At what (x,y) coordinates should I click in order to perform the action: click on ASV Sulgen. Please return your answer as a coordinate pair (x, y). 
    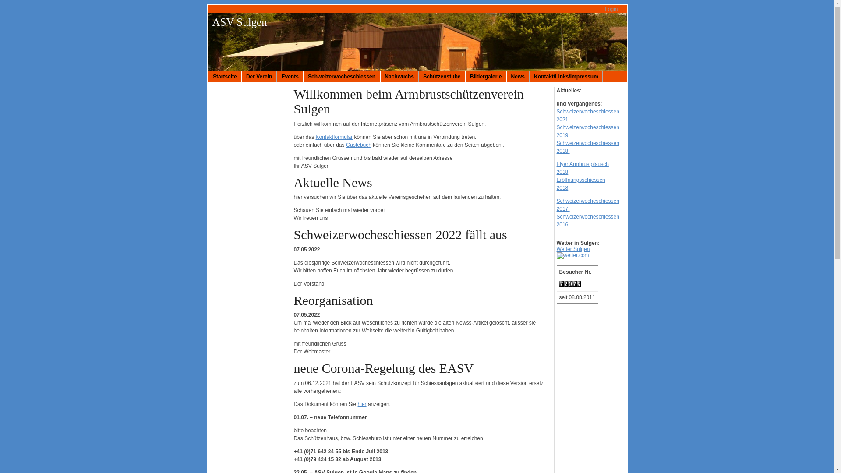
    Looking at the image, I should click on (239, 22).